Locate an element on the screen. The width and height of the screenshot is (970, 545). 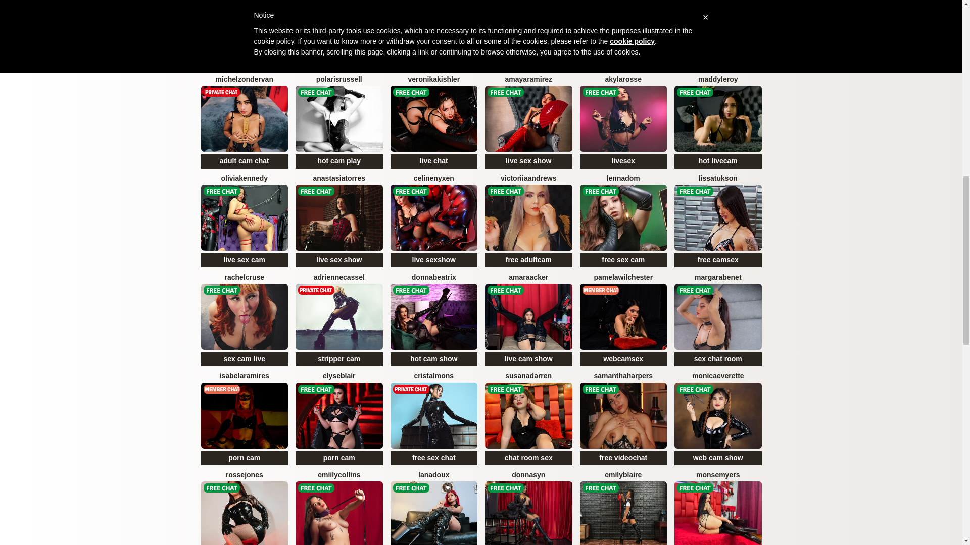
AkylaRosse is located at coordinates (623, 124).